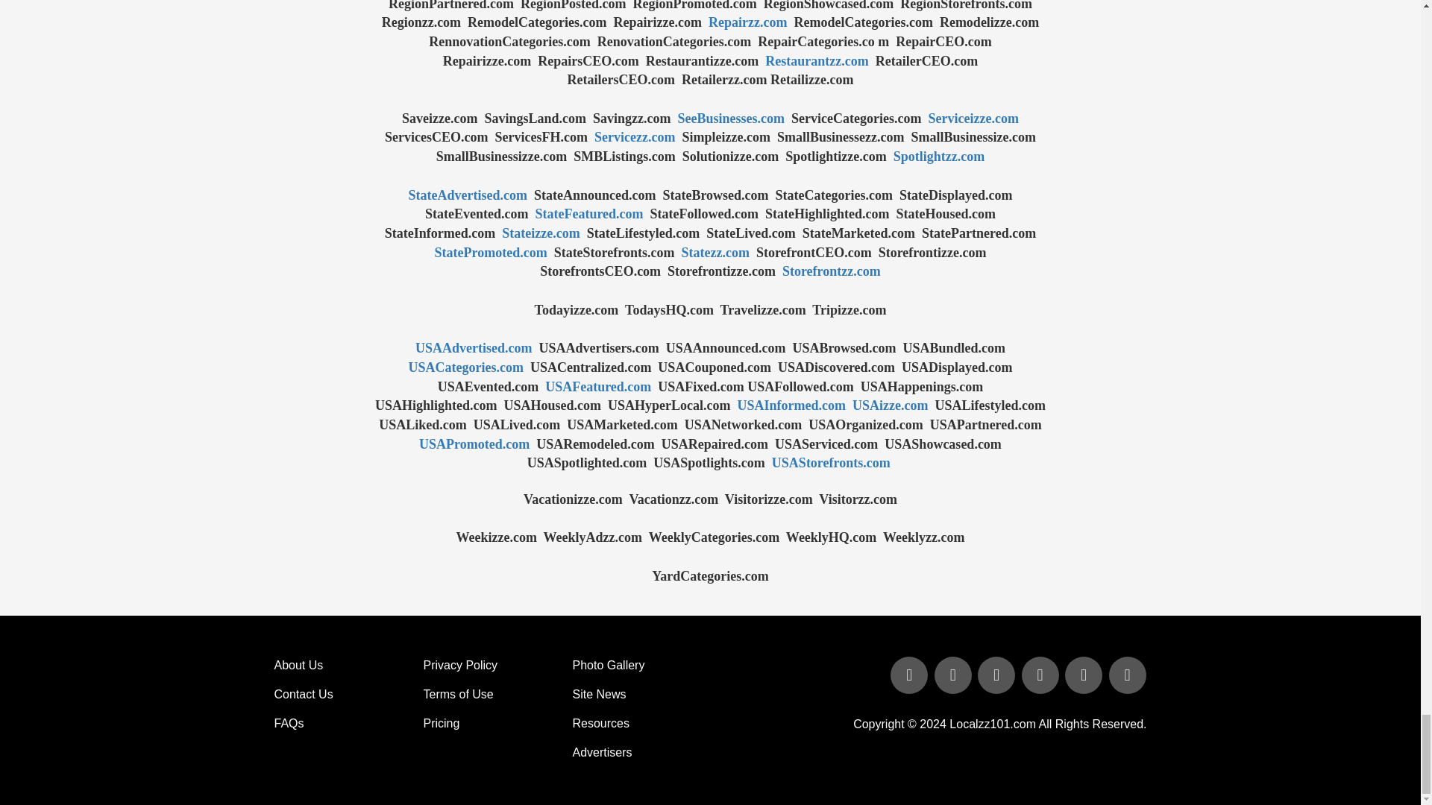 The image size is (1432, 805). Describe the element at coordinates (910, 675) in the screenshot. I see `Follow Us on Facebook` at that location.